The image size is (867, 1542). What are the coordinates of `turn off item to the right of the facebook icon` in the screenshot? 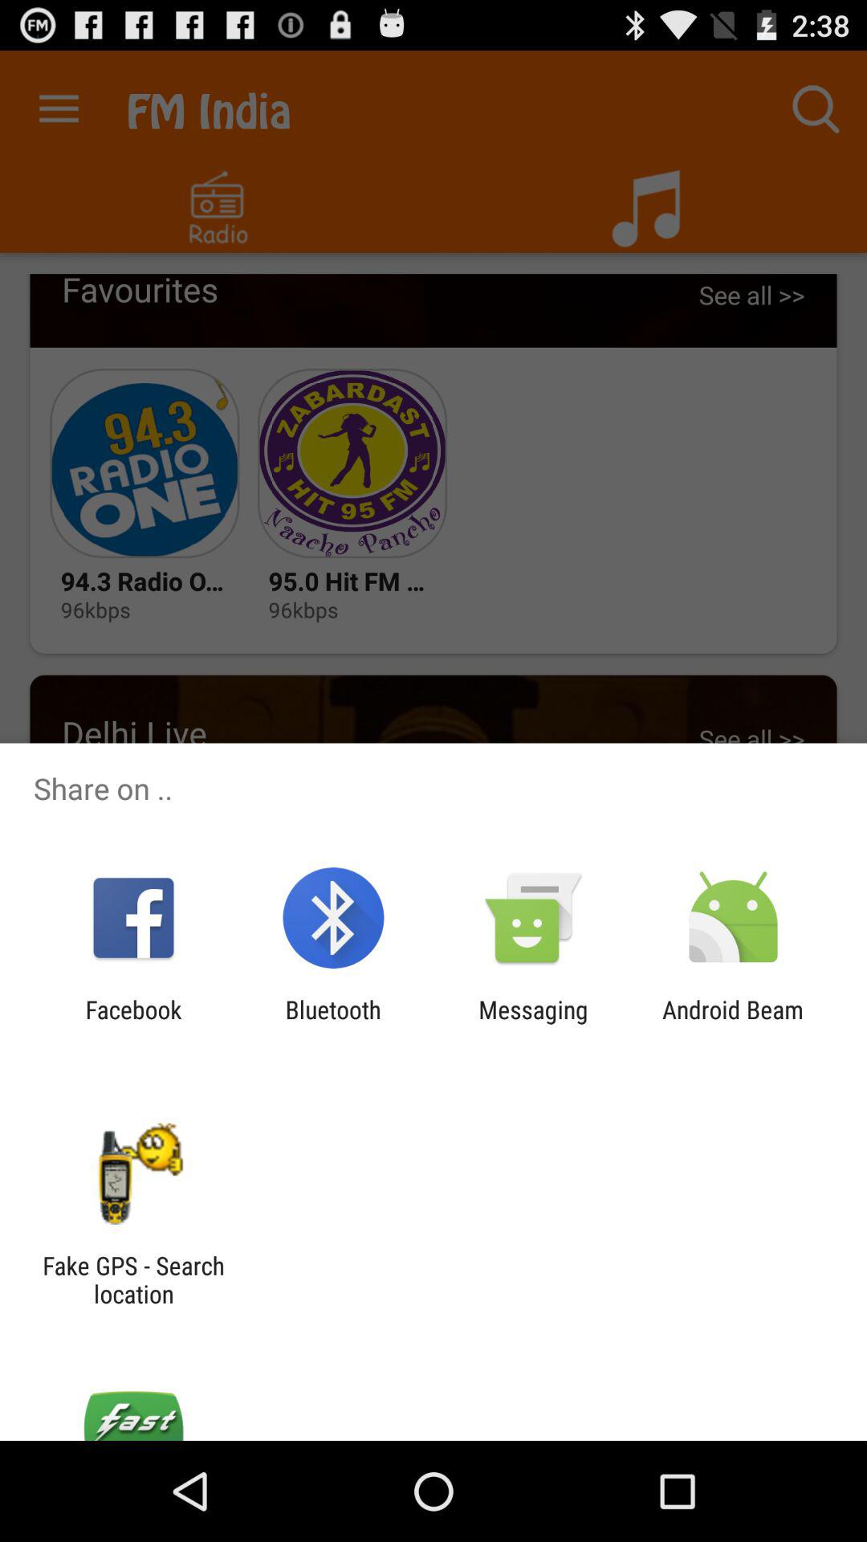 It's located at (332, 1023).